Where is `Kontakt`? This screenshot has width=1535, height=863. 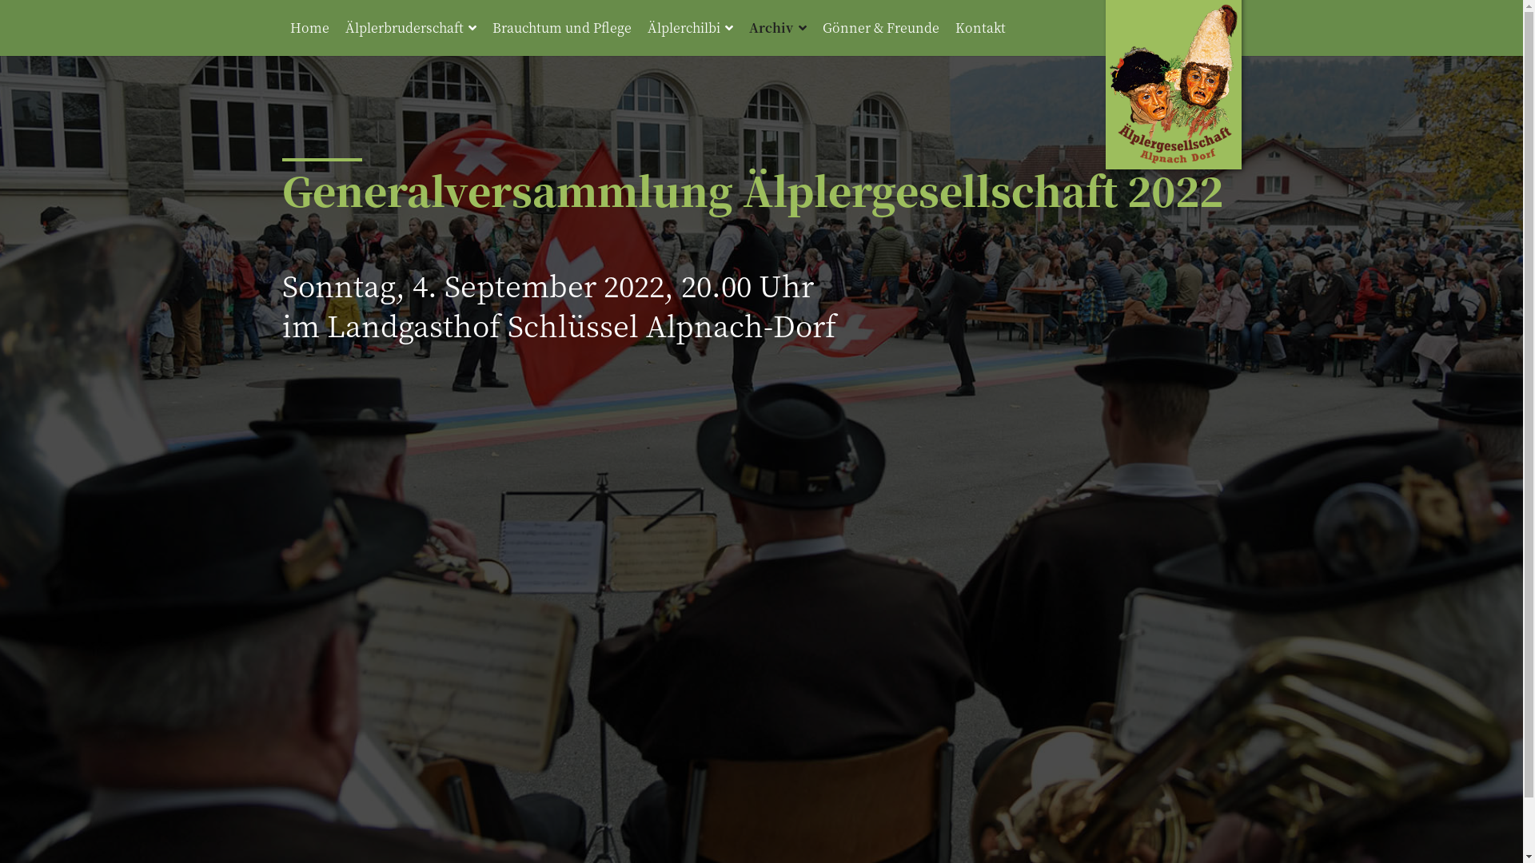 Kontakt is located at coordinates (980, 28).